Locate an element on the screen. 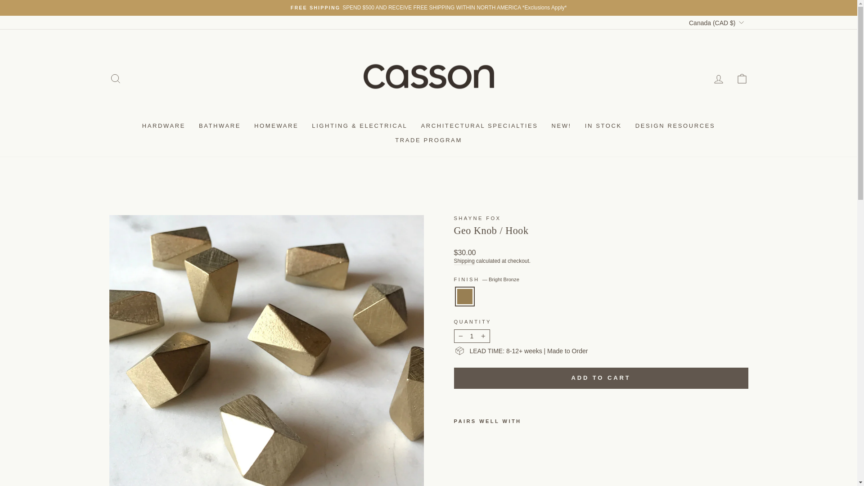  Shayne Fox is located at coordinates (477, 218).